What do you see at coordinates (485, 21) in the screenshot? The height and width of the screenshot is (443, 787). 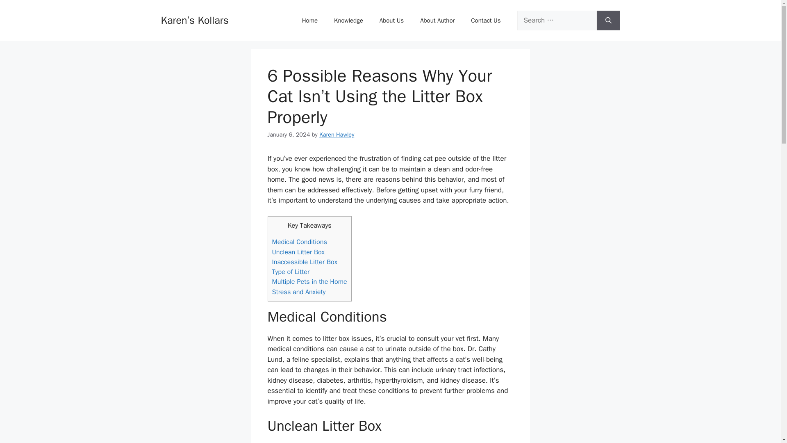 I see `Contact Us` at bounding box center [485, 21].